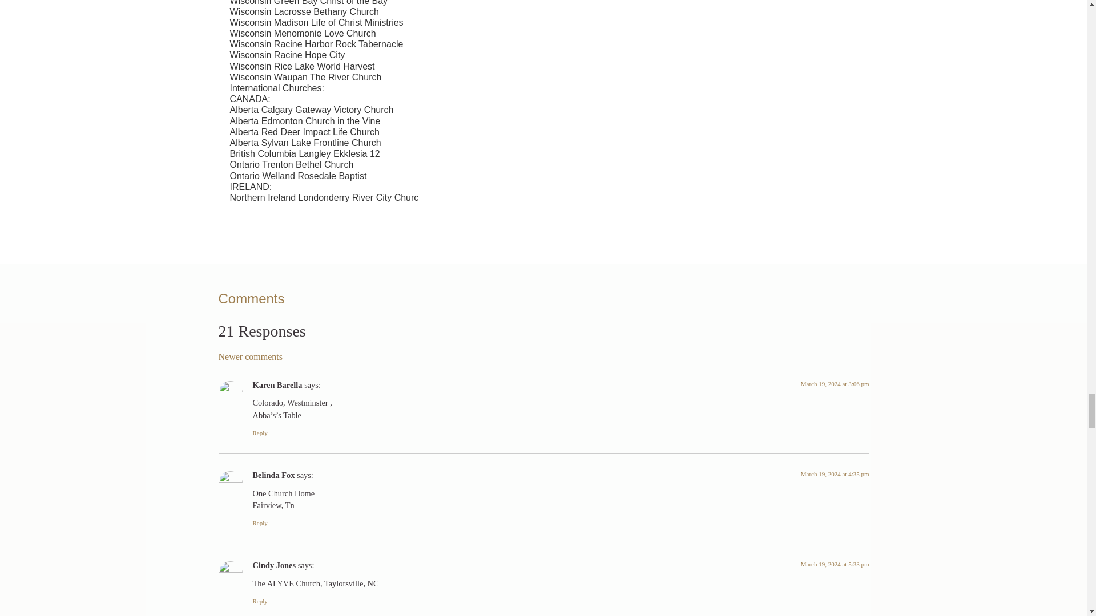  I want to click on March 19, 2024 at 5:33 pm, so click(835, 564).